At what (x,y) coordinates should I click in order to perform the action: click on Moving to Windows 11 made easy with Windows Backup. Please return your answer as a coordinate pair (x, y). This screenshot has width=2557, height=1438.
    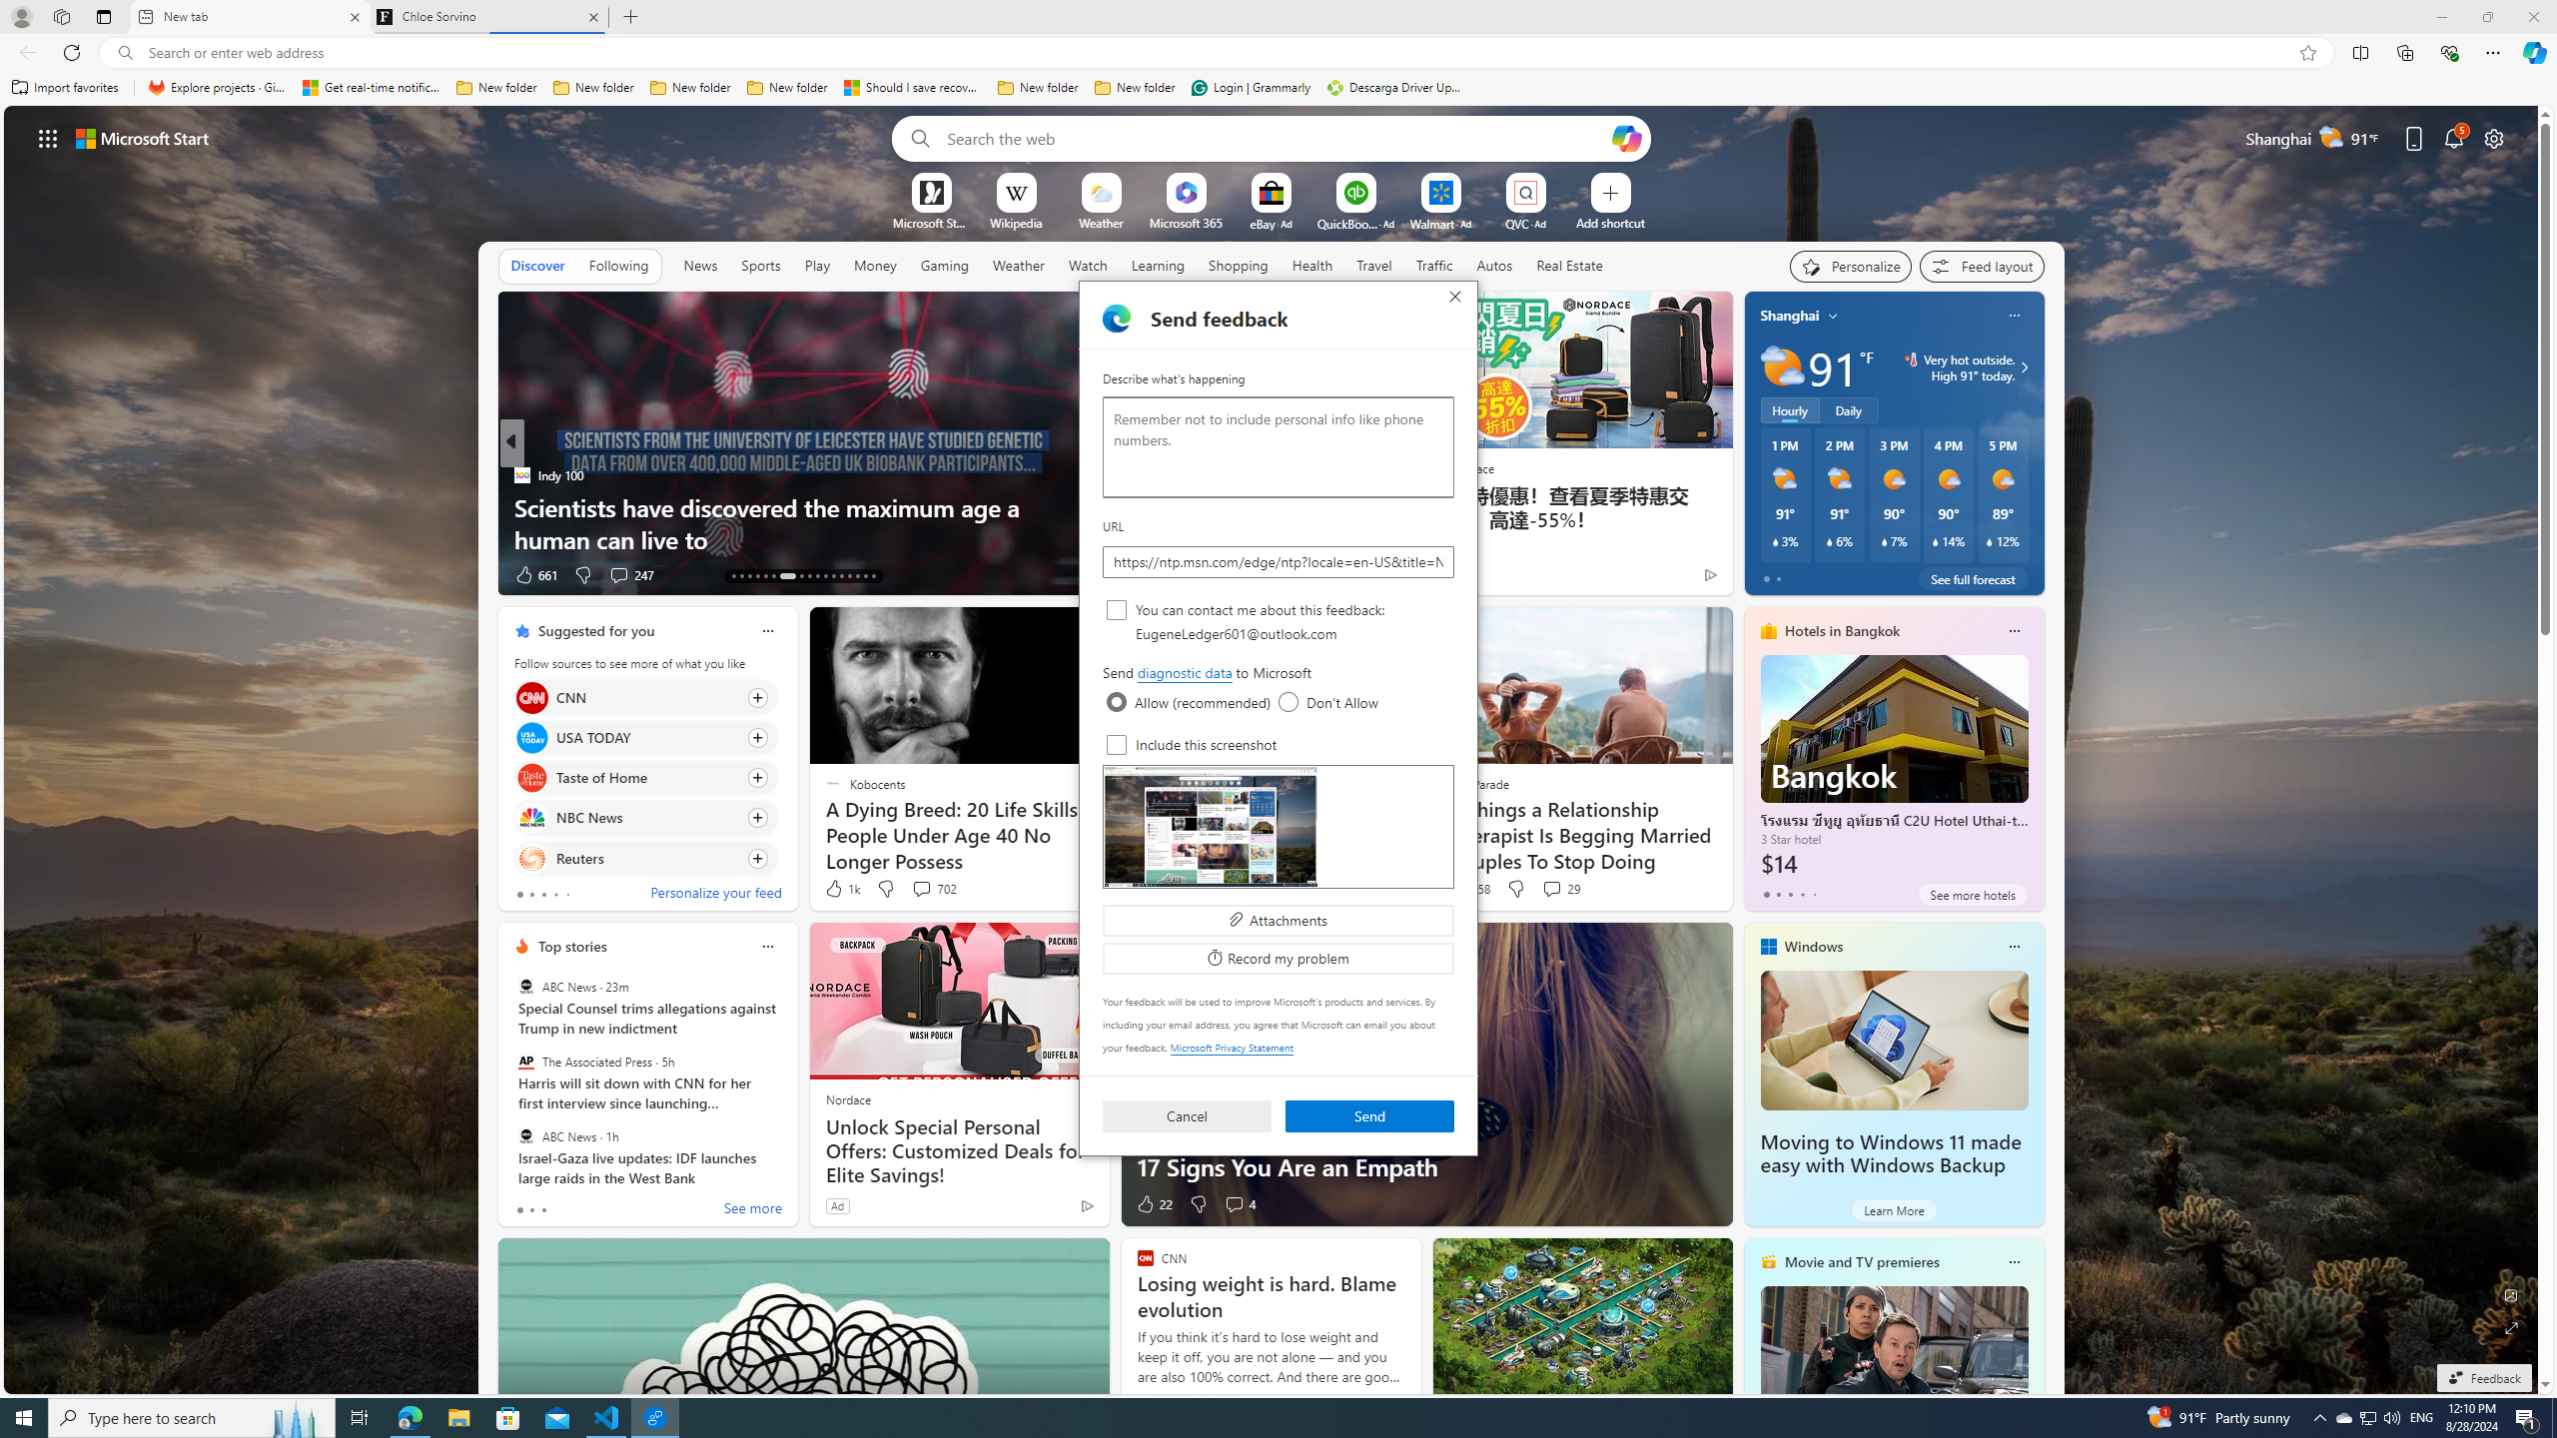
    Looking at the image, I should click on (1894, 1041).